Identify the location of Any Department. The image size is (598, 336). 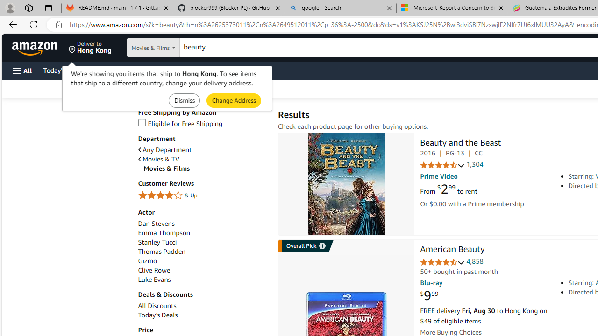
(203, 150).